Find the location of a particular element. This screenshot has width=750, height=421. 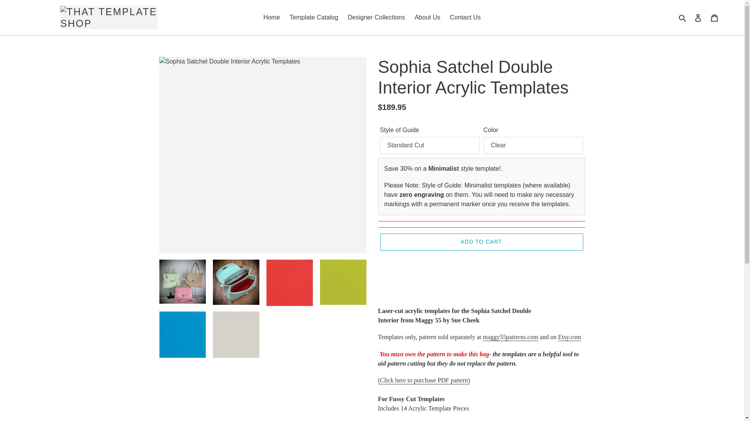

About Us is located at coordinates (427, 18).